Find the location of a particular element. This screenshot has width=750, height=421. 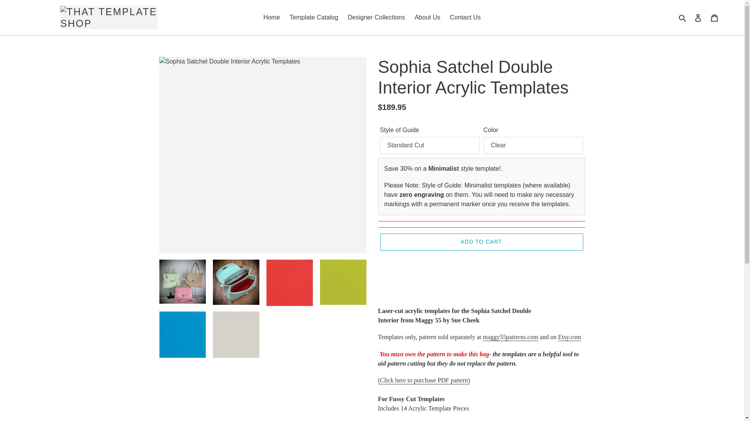

About Us is located at coordinates (427, 18).